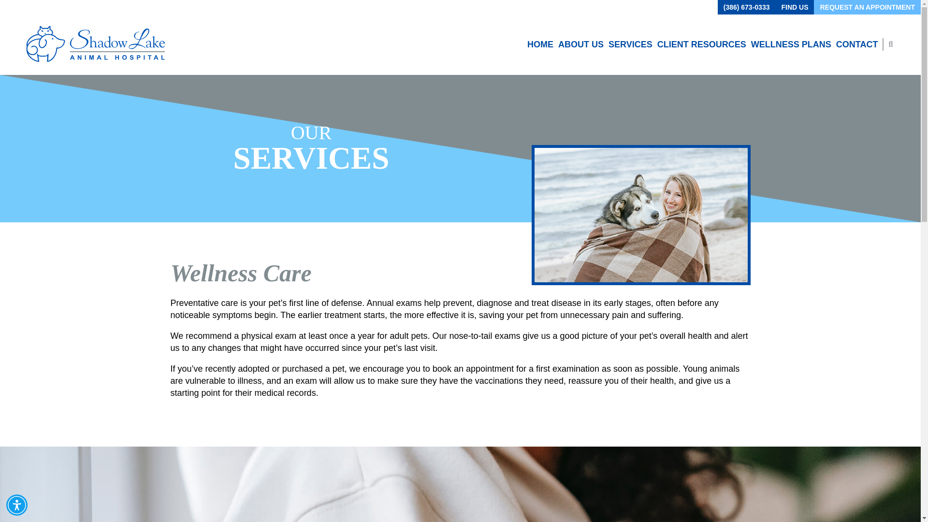 This screenshot has width=928, height=522. What do you see at coordinates (791, 44) in the screenshot?
I see `WELLNESS PLANS` at bounding box center [791, 44].